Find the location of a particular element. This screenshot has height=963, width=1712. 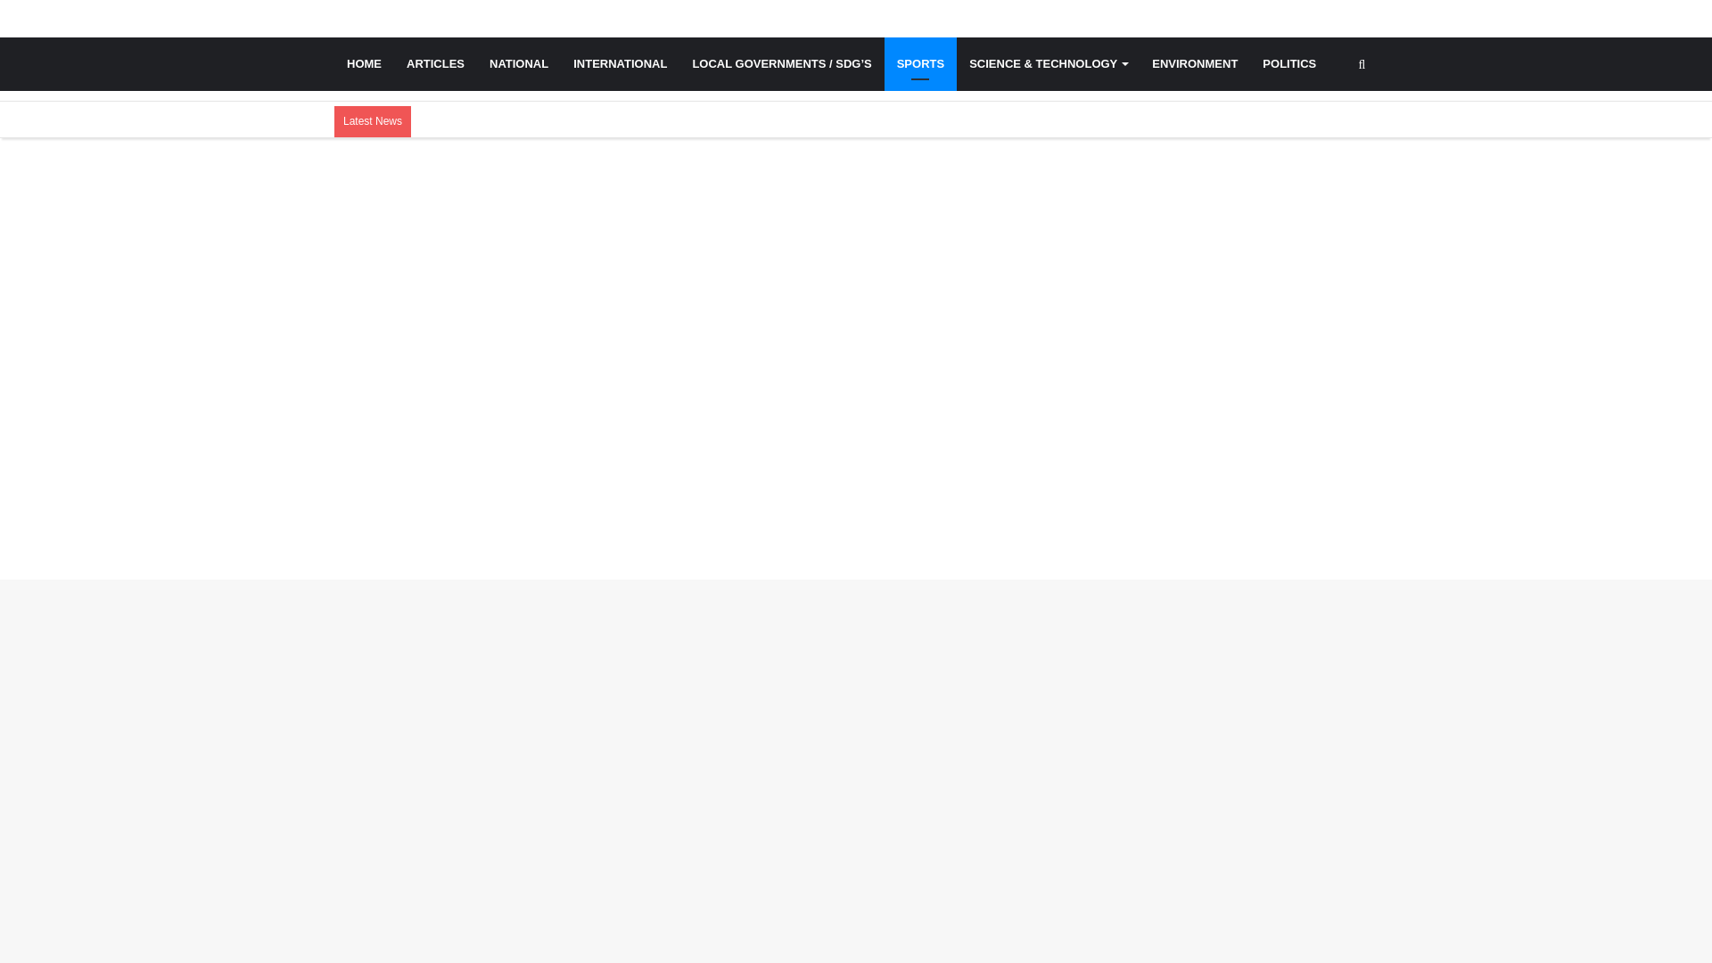

HOME is located at coordinates (364, 64).